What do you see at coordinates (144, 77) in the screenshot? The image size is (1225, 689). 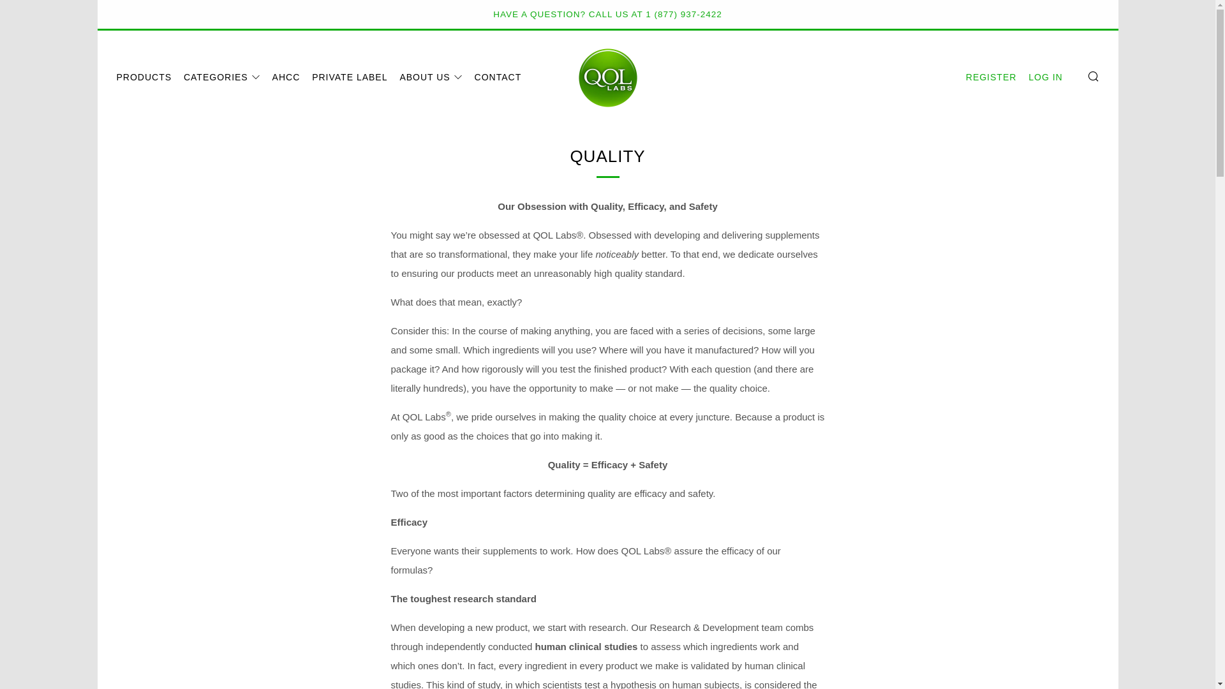 I see `PRODUCTS` at bounding box center [144, 77].